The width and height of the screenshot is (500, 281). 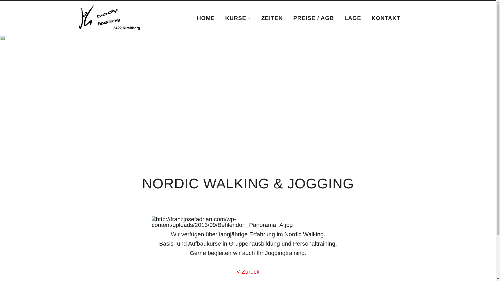 What do you see at coordinates (314, 18) in the screenshot?
I see `PREISE / AGB` at bounding box center [314, 18].